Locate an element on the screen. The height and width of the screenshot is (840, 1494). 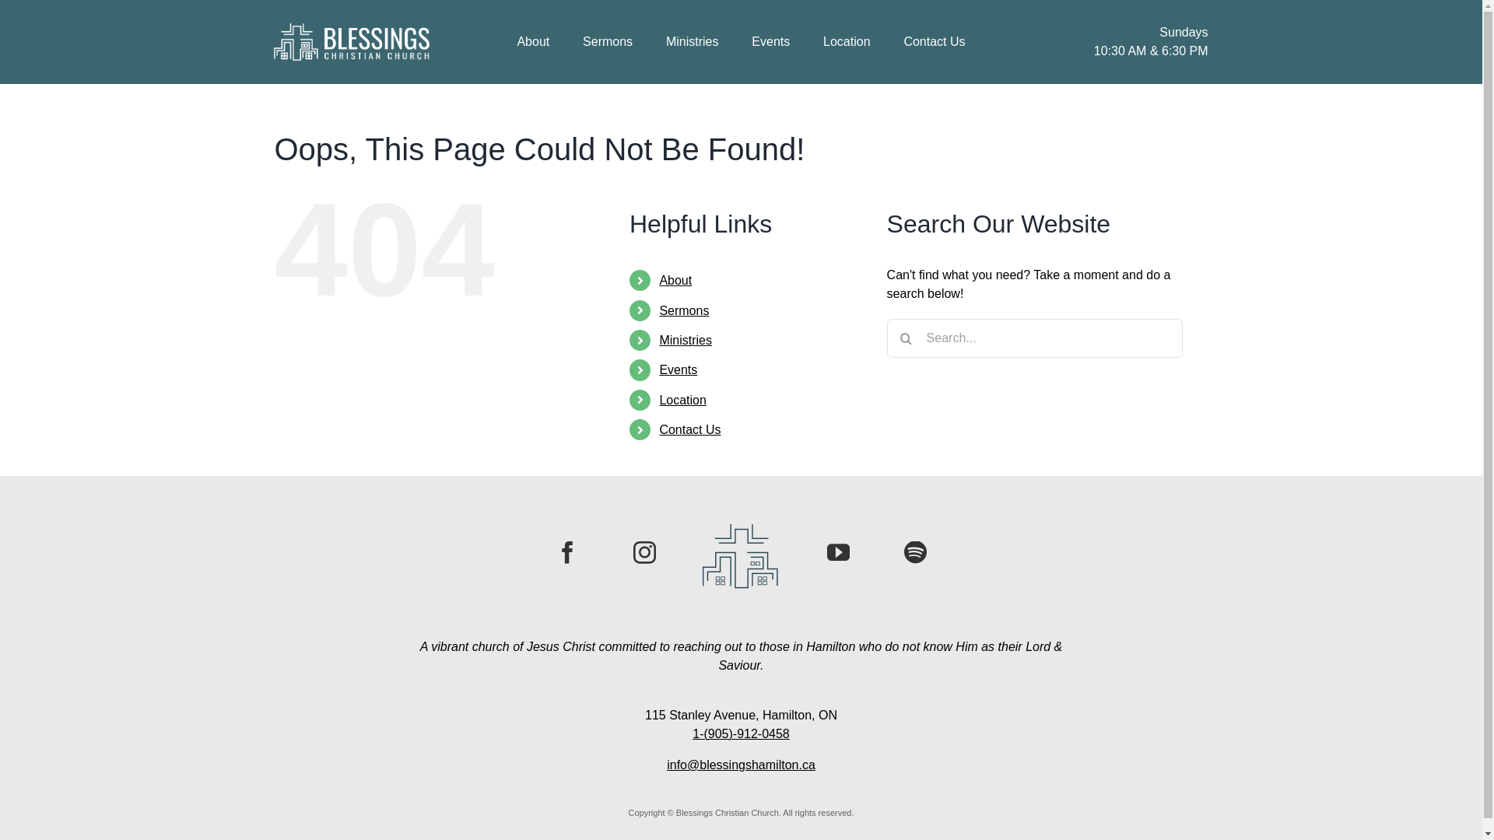
Ministries is located at coordinates (686, 341).